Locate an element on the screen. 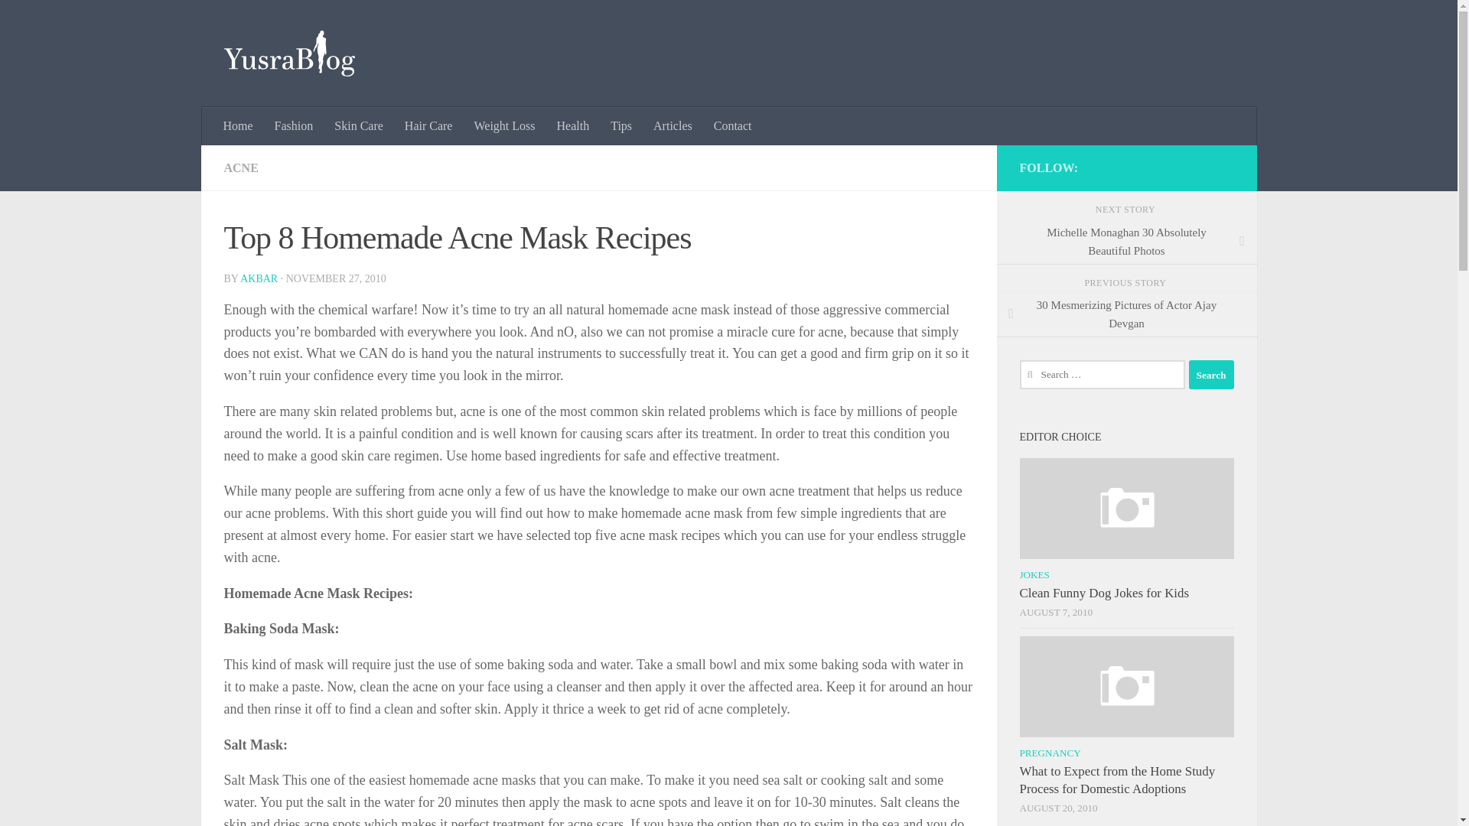 The image size is (1469, 826). Search is located at coordinates (1210, 374).